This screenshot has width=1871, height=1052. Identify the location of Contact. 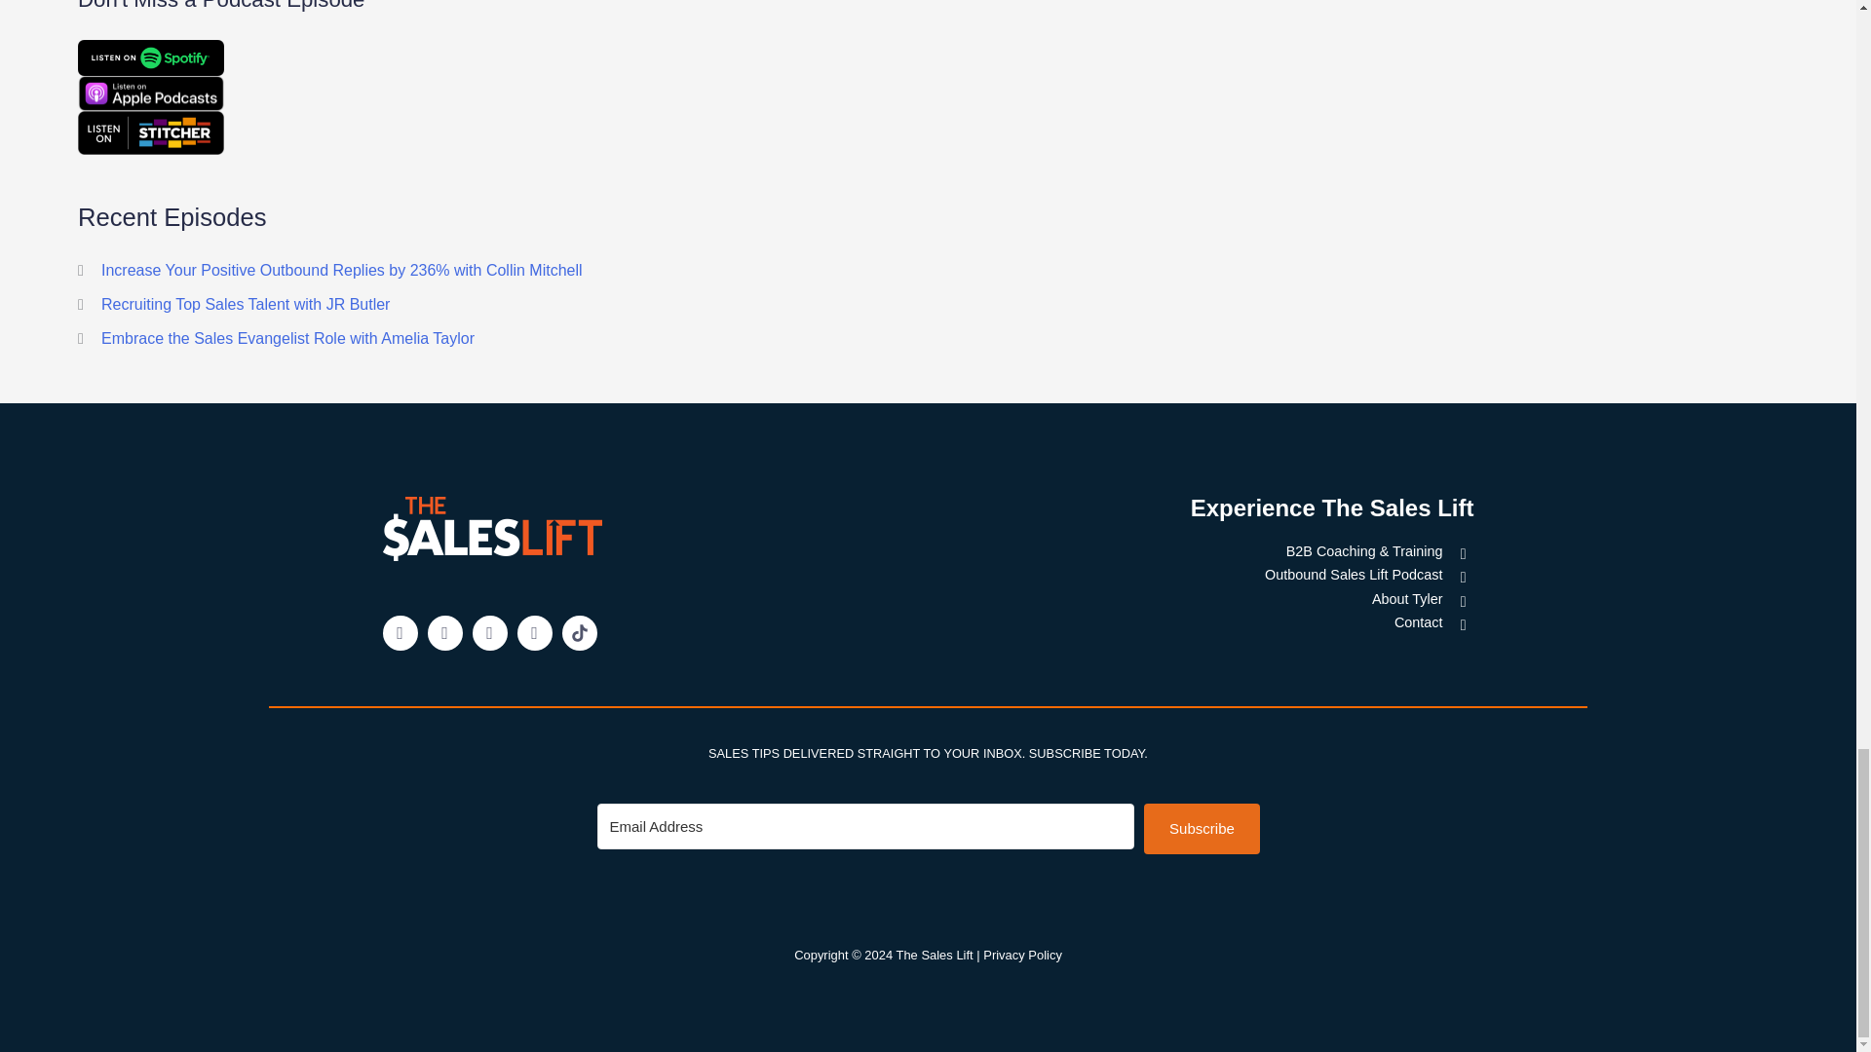
(1189, 622).